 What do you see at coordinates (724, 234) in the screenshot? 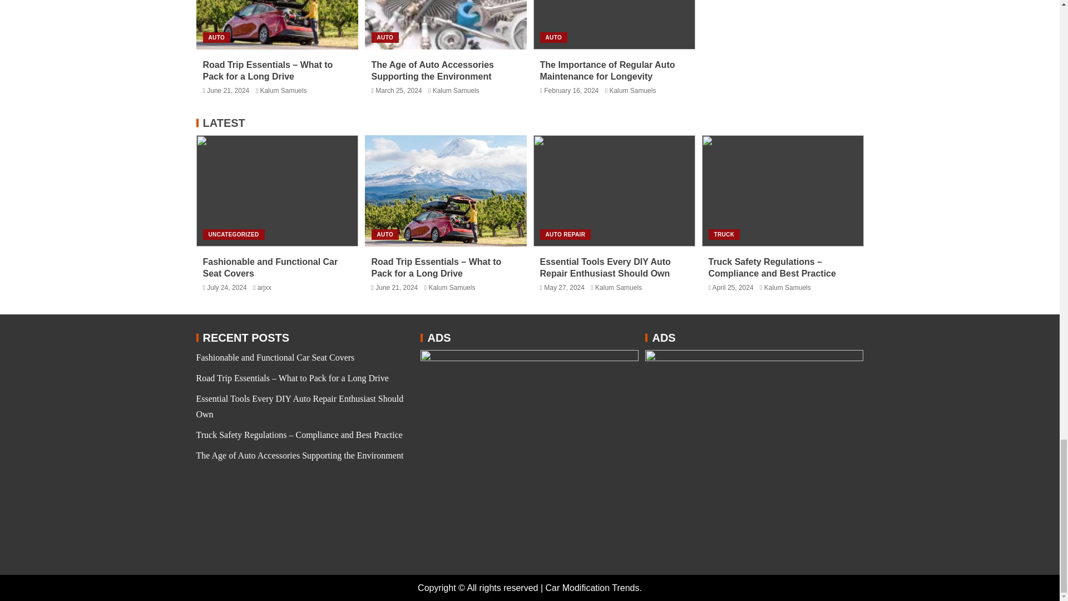
I see `TRUCK` at bounding box center [724, 234].